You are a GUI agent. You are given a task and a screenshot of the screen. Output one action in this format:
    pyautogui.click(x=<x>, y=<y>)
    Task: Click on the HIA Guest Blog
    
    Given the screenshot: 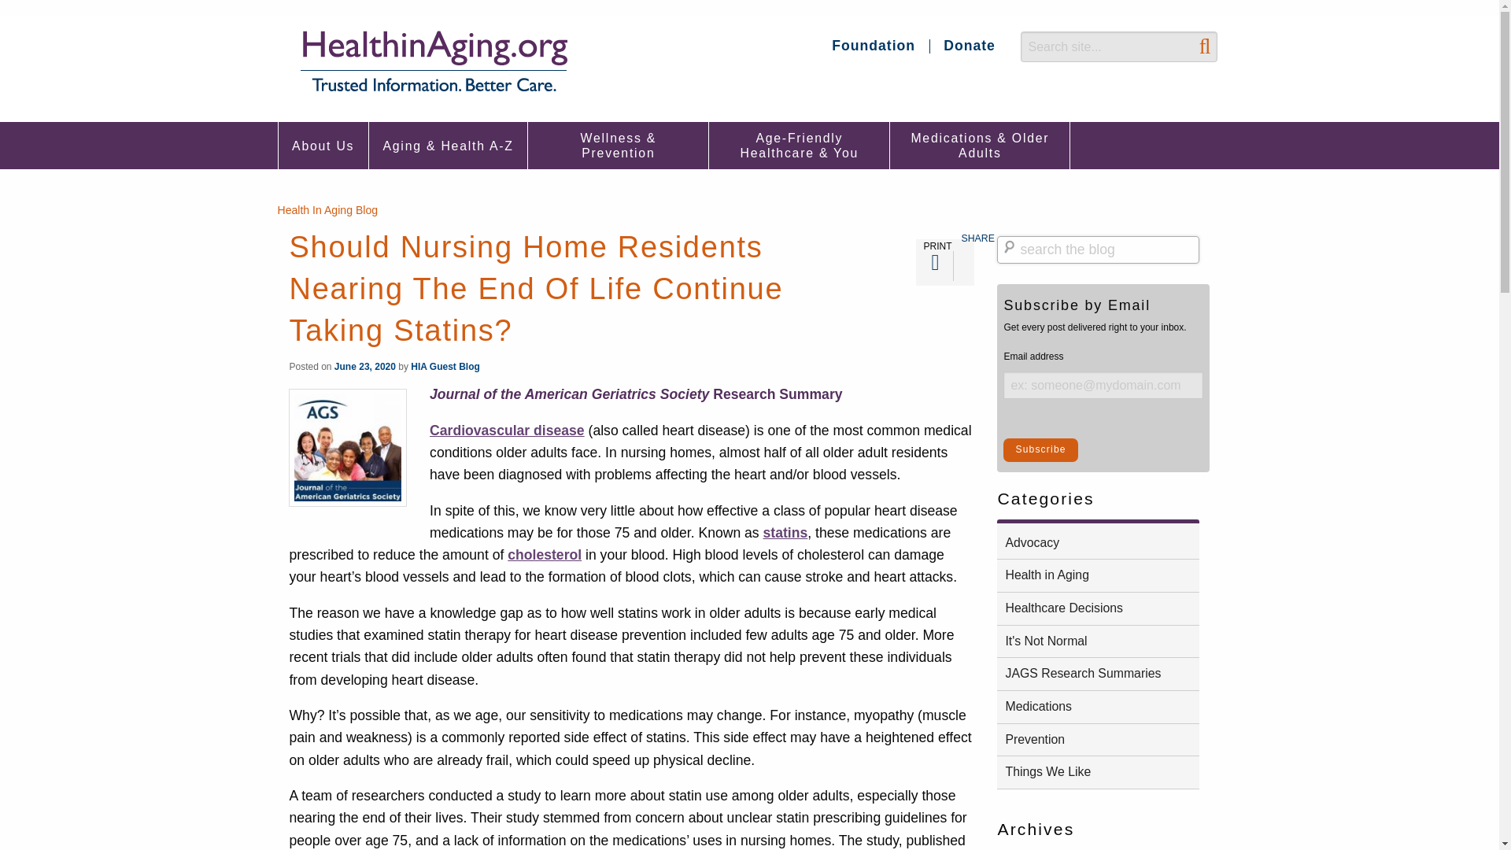 What is the action you would take?
    pyautogui.click(x=445, y=367)
    